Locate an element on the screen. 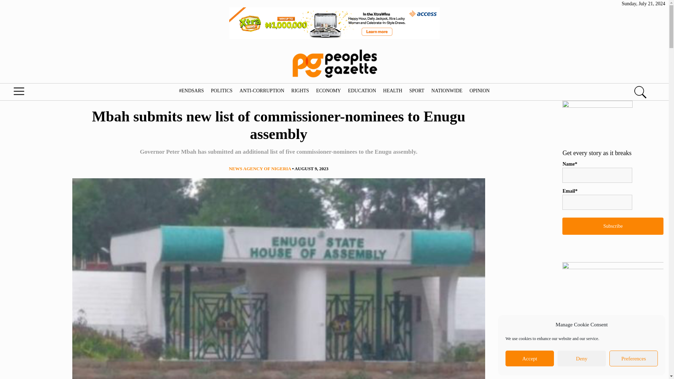  RIGHTS is located at coordinates (300, 91).